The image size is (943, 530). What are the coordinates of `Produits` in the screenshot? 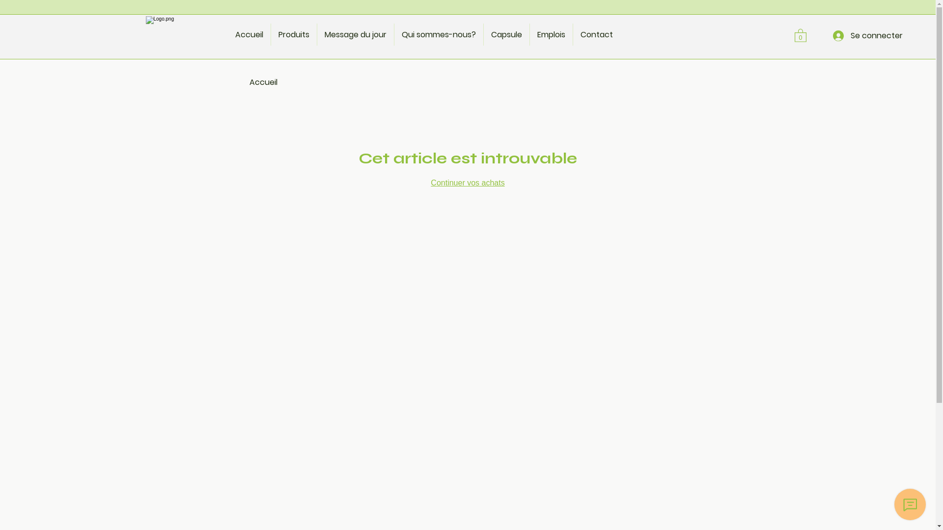 It's located at (294, 34).